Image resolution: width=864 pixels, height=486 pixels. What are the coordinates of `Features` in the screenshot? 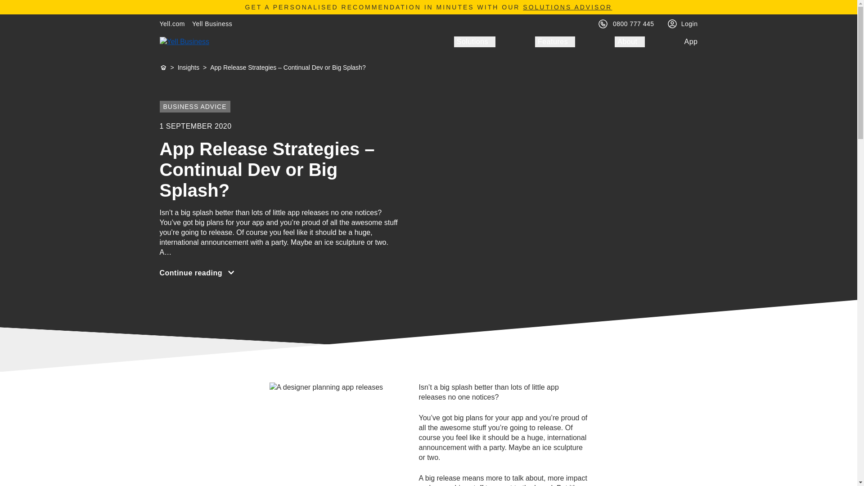 It's located at (555, 41).